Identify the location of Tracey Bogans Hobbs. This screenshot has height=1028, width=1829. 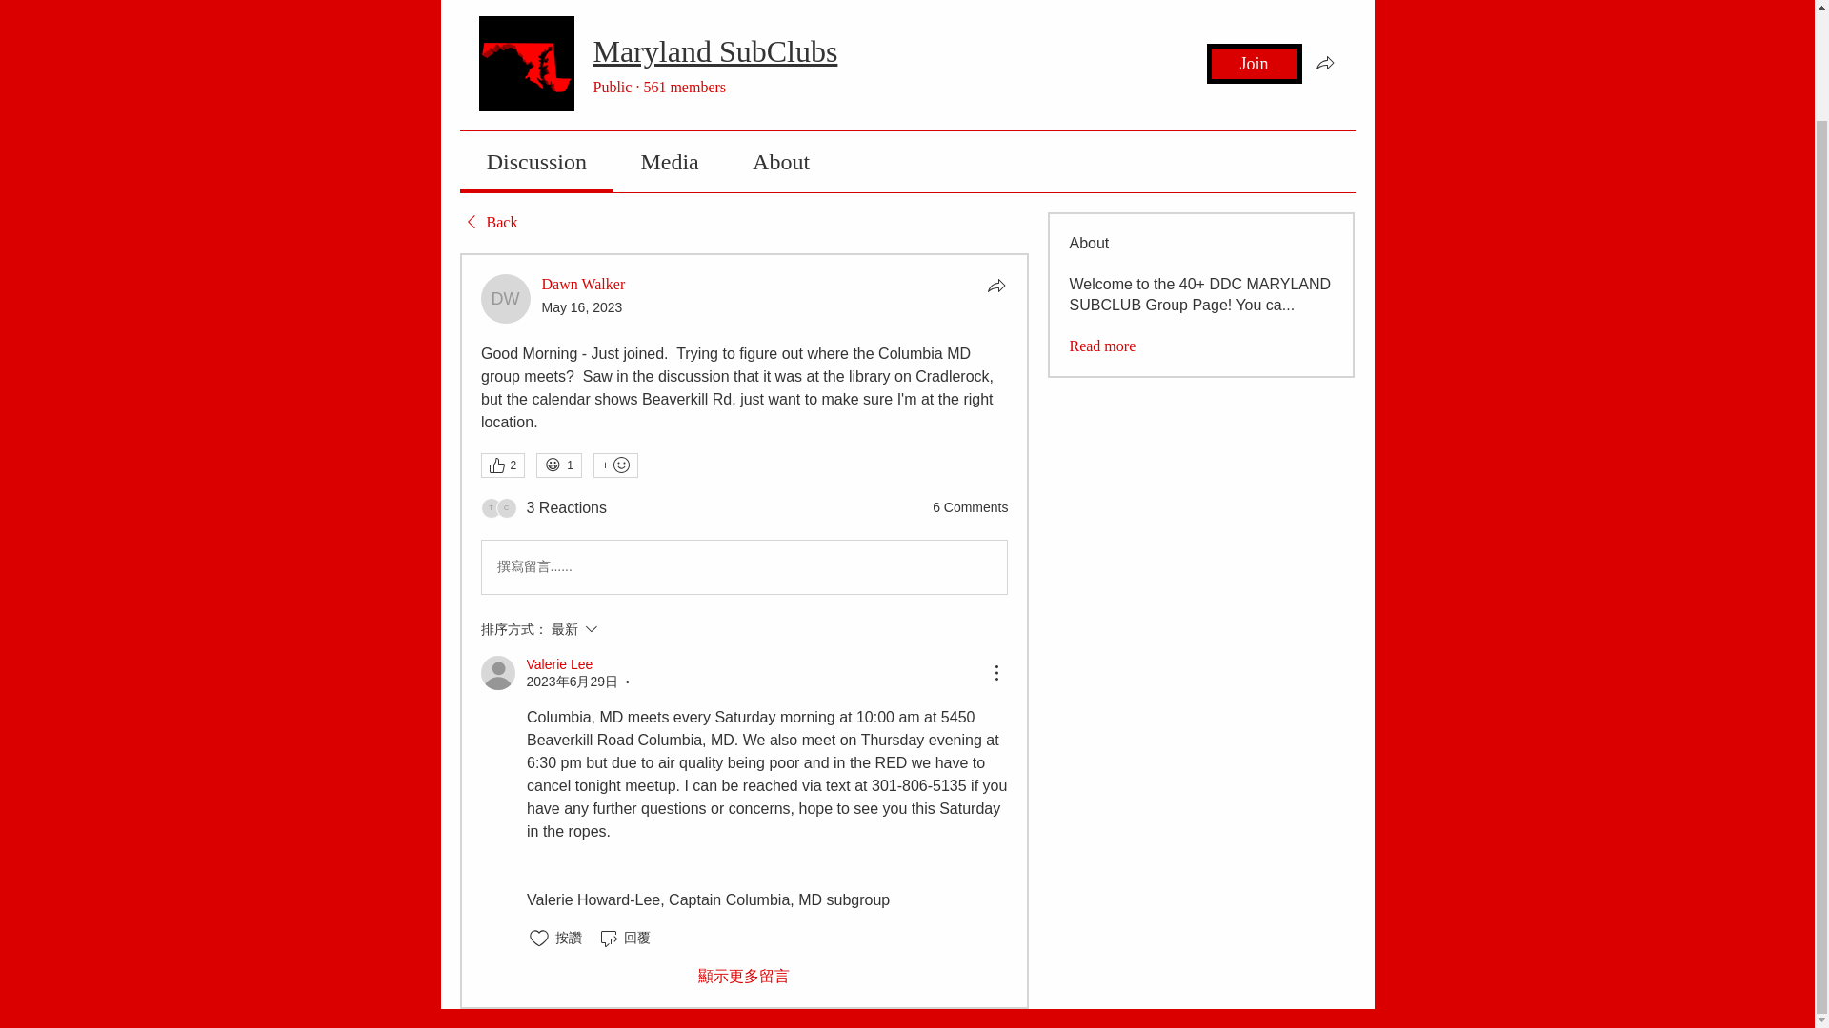
(490, 508).